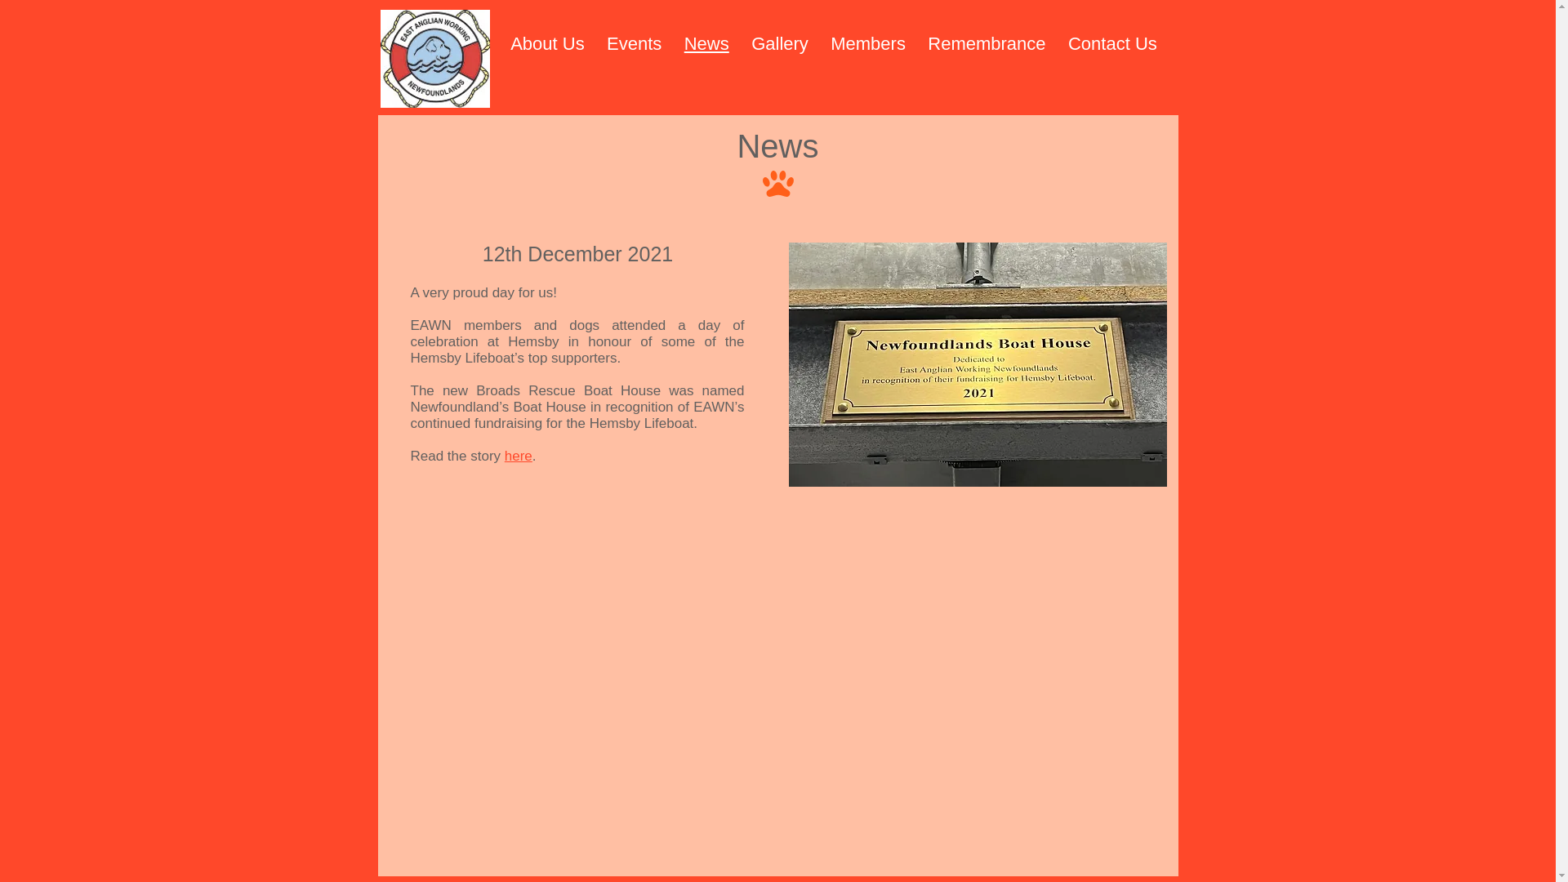  What do you see at coordinates (834, 43) in the screenshot?
I see `Events` at bounding box center [834, 43].